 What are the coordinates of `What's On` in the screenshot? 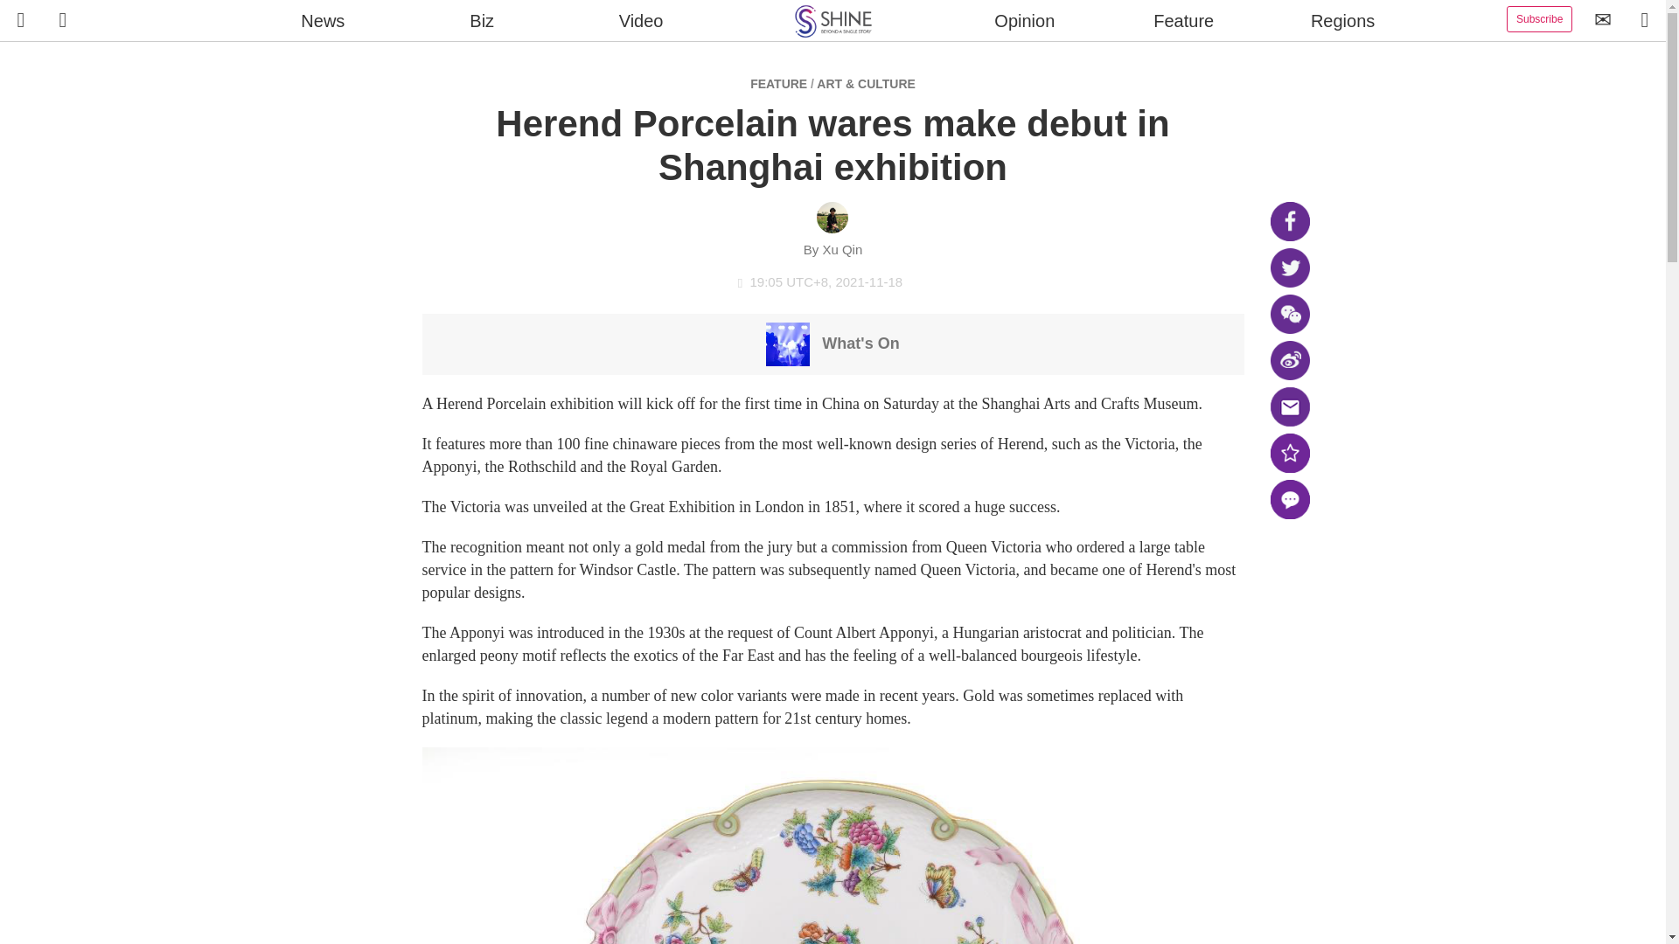 It's located at (832, 343).